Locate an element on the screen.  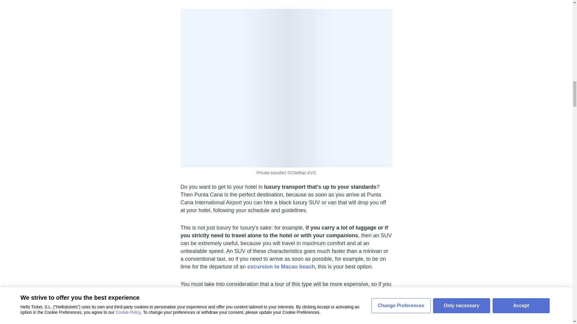
Uvero Alto is located at coordinates (289, 307).